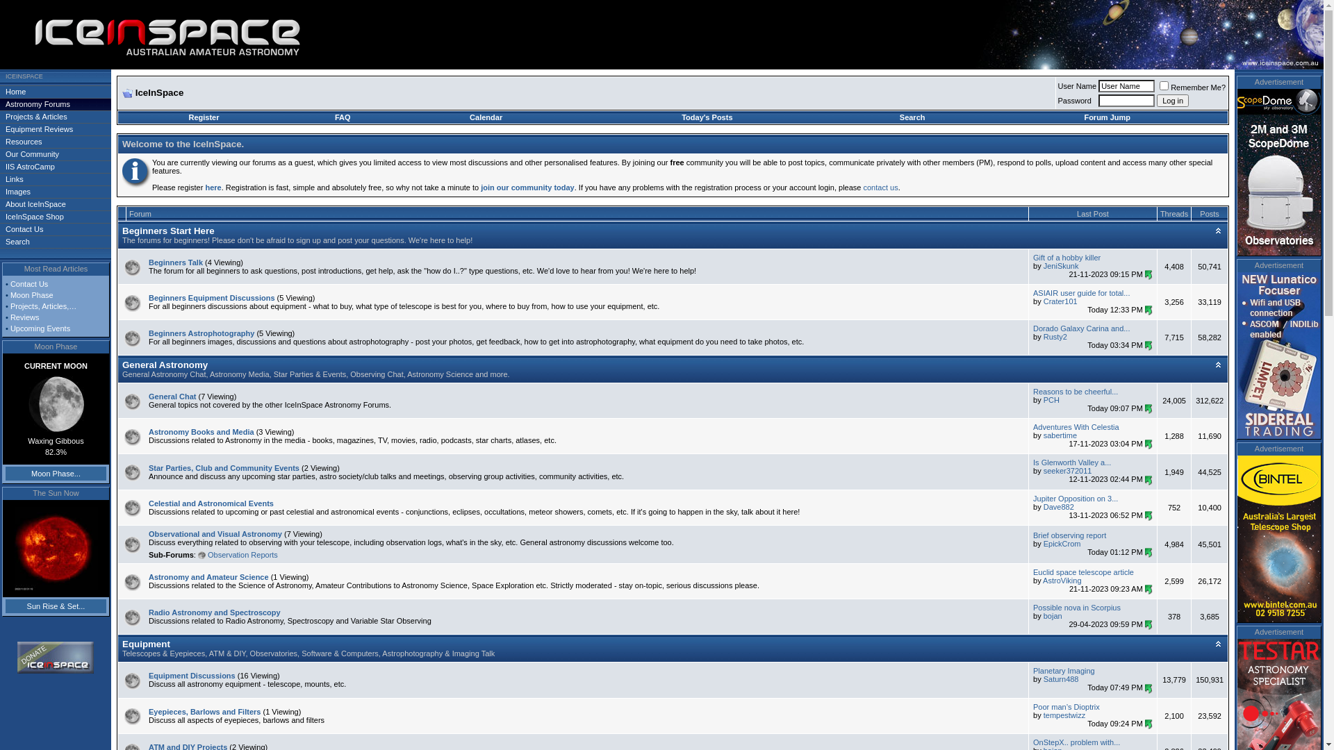  What do you see at coordinates (56, 242) in the screenshot?
I see `Search` at bounding box center [56, 242].